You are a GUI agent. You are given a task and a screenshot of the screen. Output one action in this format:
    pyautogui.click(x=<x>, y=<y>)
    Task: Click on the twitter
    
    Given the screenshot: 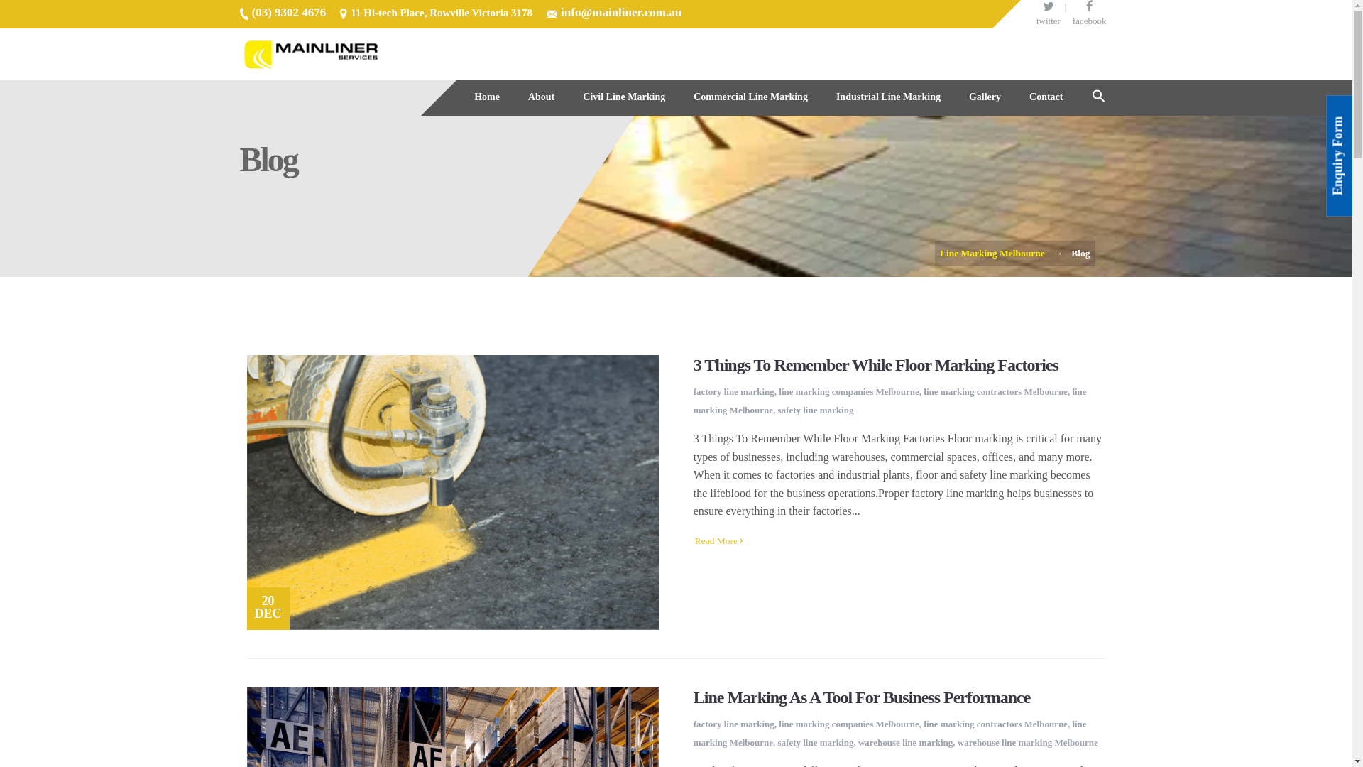 What is the action you would take?
    pyautogui.click(x=1049, y=13)
    